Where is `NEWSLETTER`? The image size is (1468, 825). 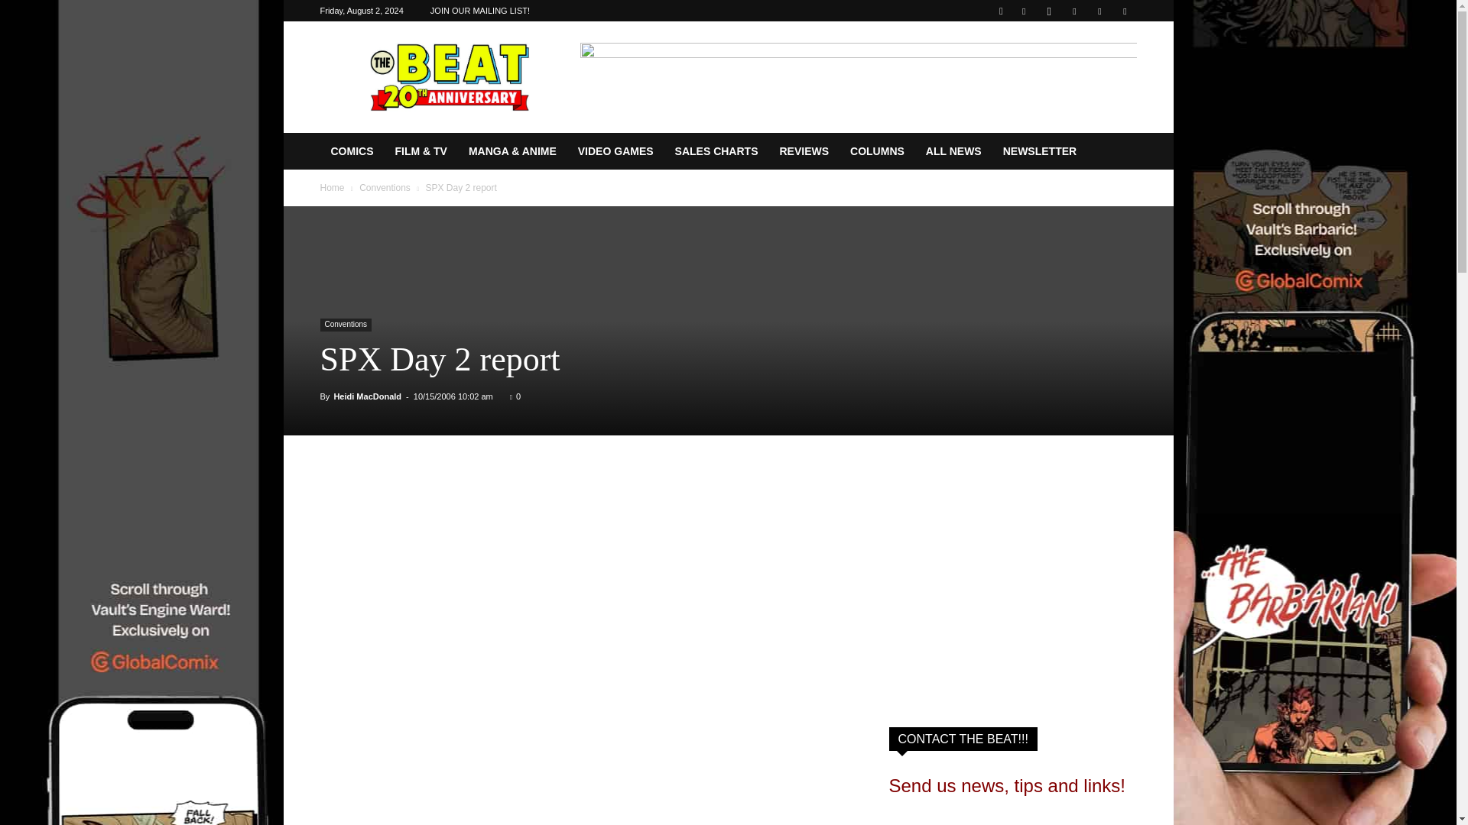
NEWSLETTER is located at coordinates (1040, 151).